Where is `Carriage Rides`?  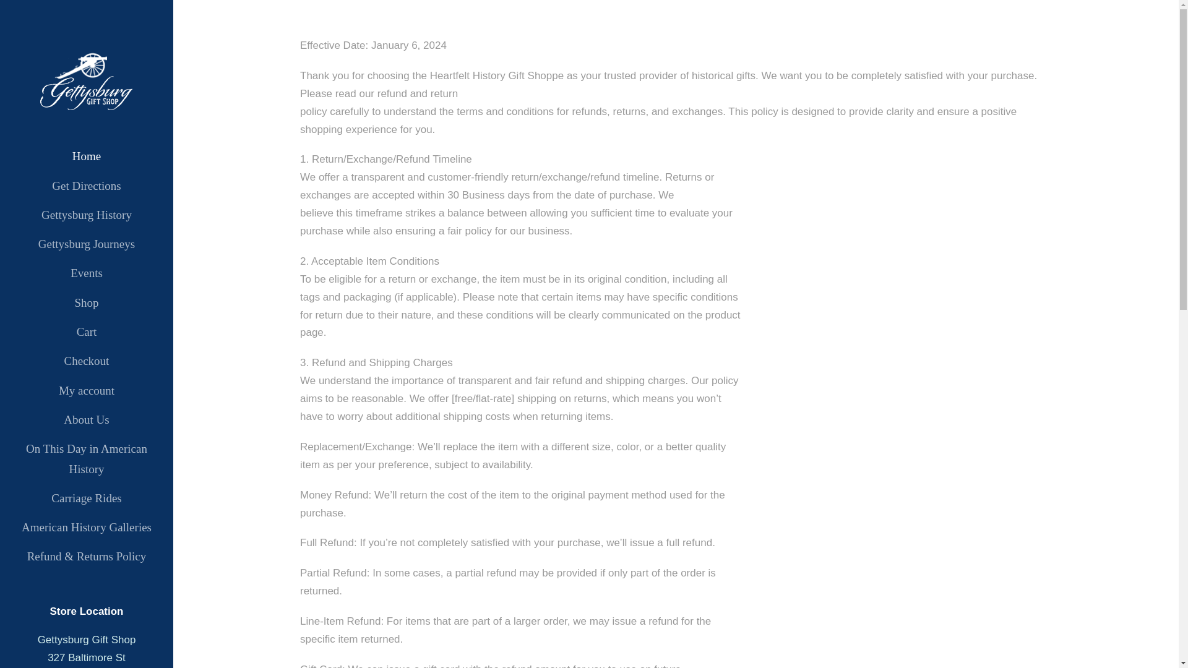
Carriage Rides is located at coordinates (87, 498).